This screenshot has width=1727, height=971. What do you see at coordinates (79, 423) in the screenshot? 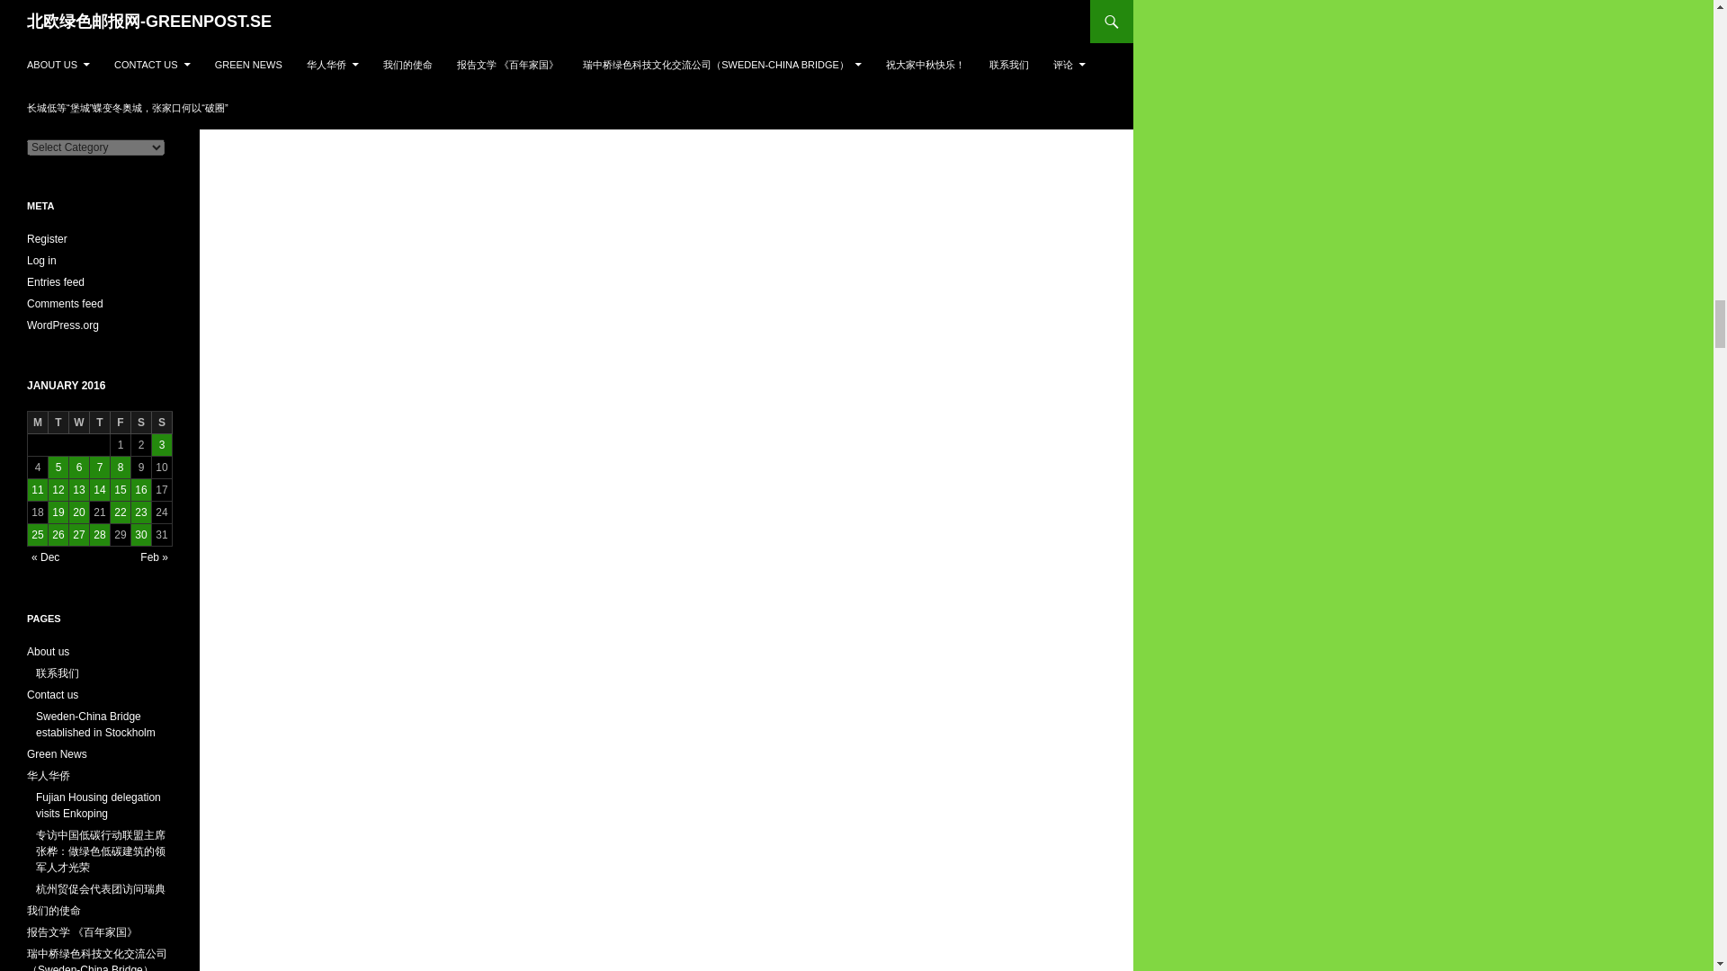
I see `Wednesday` at bounding box center [79, 423].